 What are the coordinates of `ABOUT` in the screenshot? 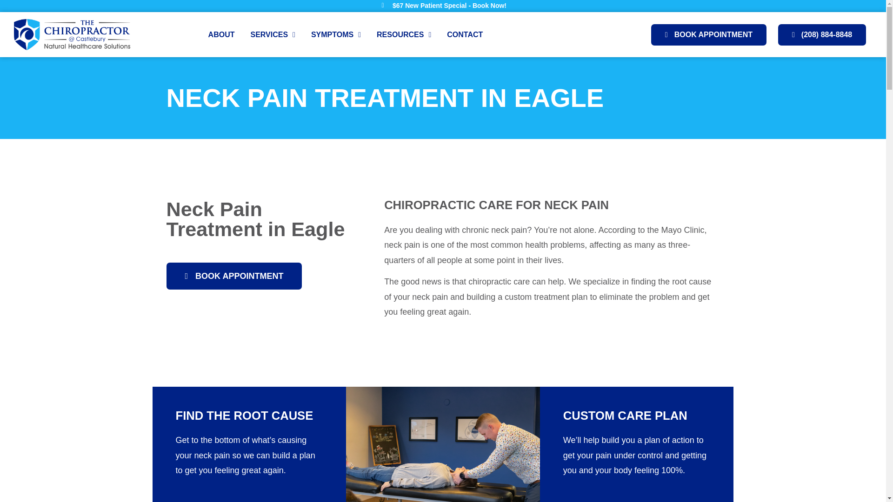 It's located at (221, 35).